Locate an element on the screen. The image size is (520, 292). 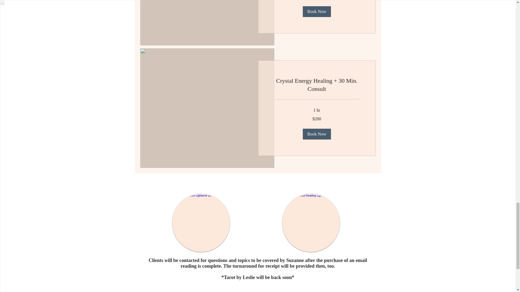
Book Now is located at coordinates (317, 11).